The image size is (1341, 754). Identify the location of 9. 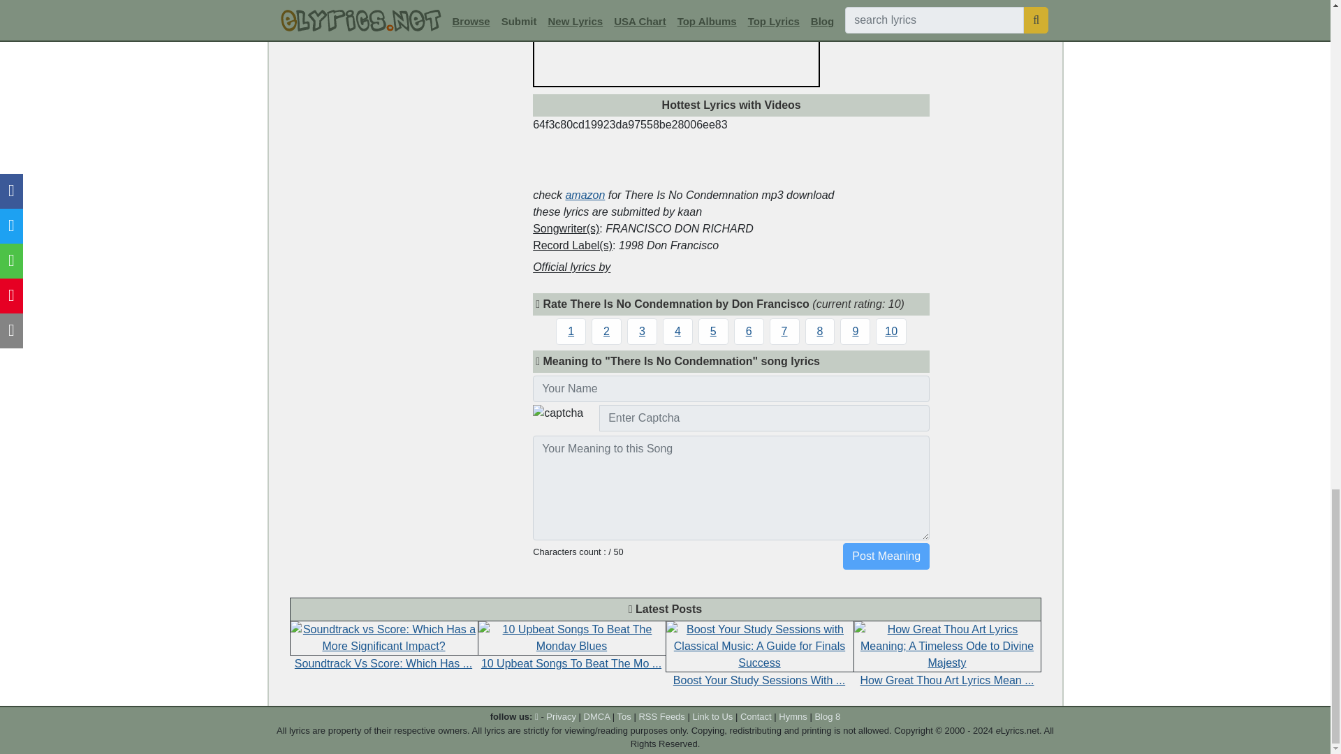
(855, 331).